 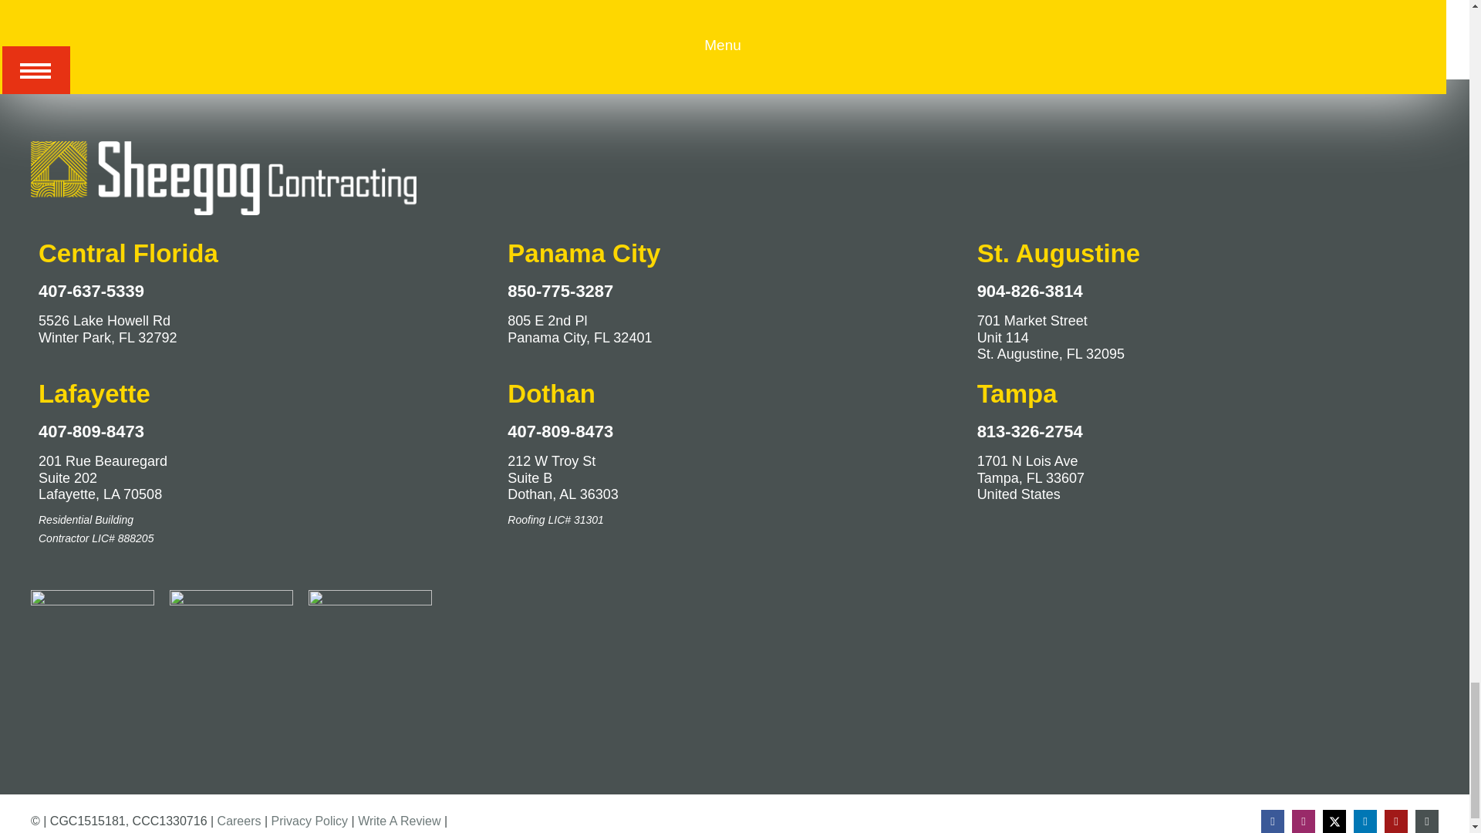 I want to click on Privacy Policy, so click(x=309, y=821).